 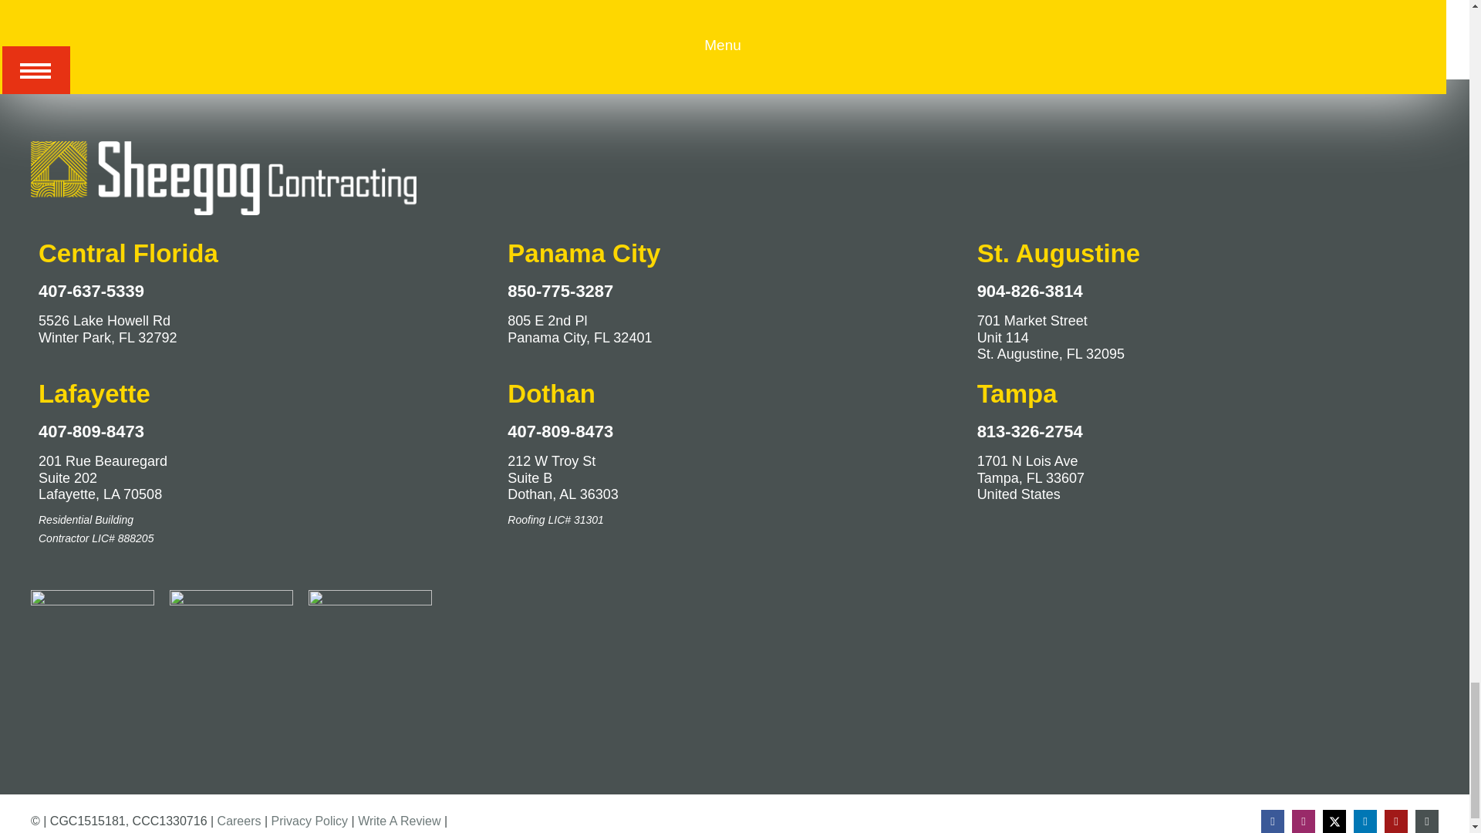 I want to click on Privacy Policy, so click(x=309, y=821).